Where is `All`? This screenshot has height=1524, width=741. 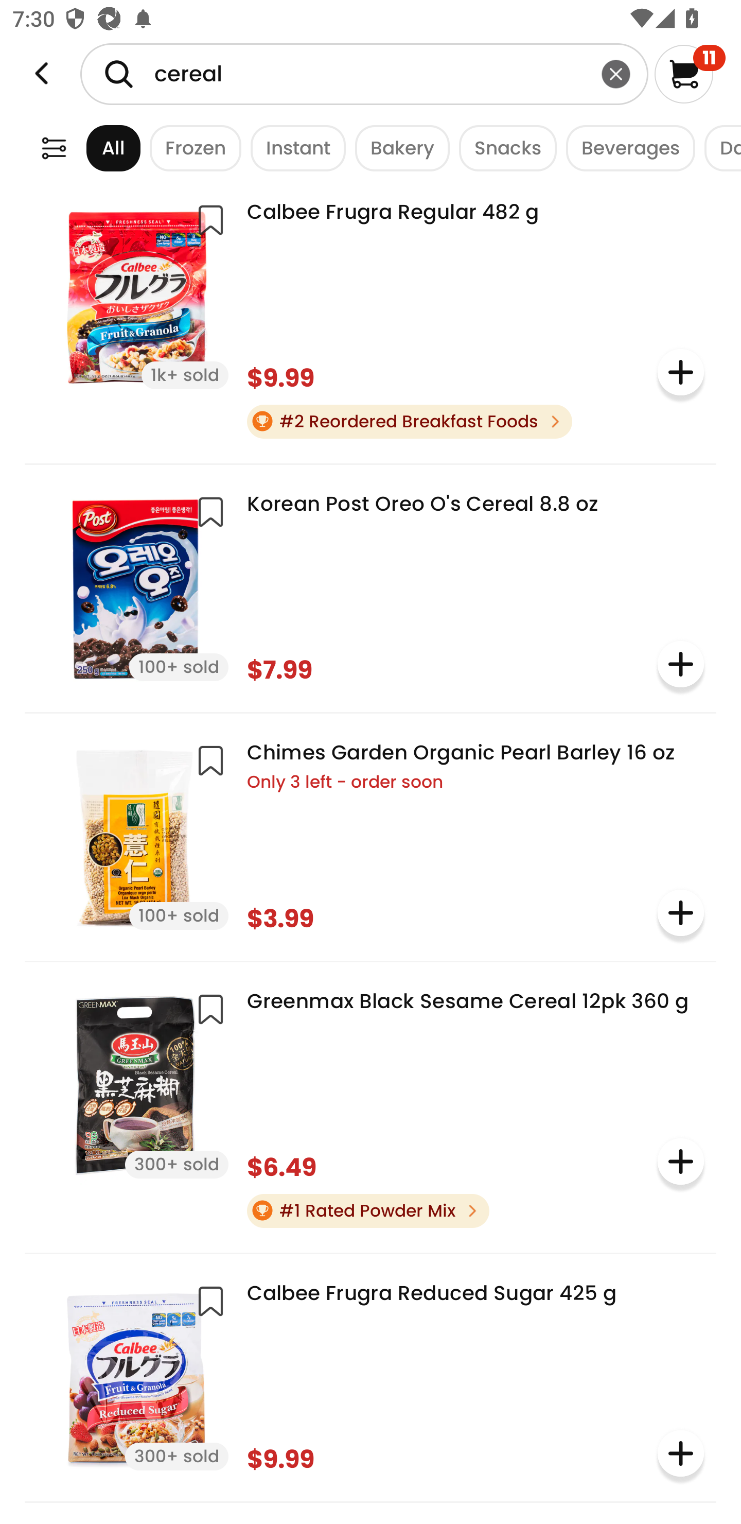 All is located at coordinates (97, 147).